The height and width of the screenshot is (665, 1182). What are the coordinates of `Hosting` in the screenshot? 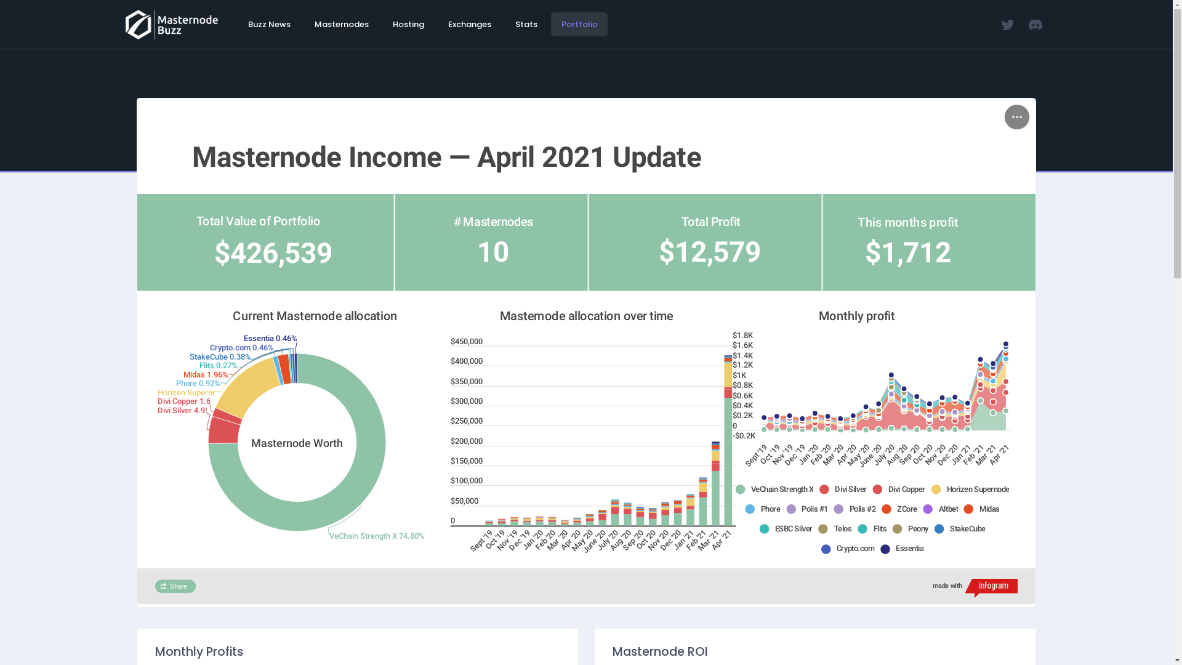 It's located at (408, 25).